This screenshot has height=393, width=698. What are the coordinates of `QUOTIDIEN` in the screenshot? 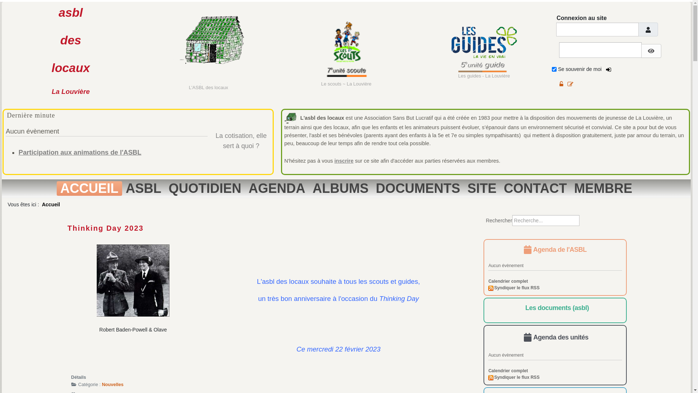 It's located at (205, 188).